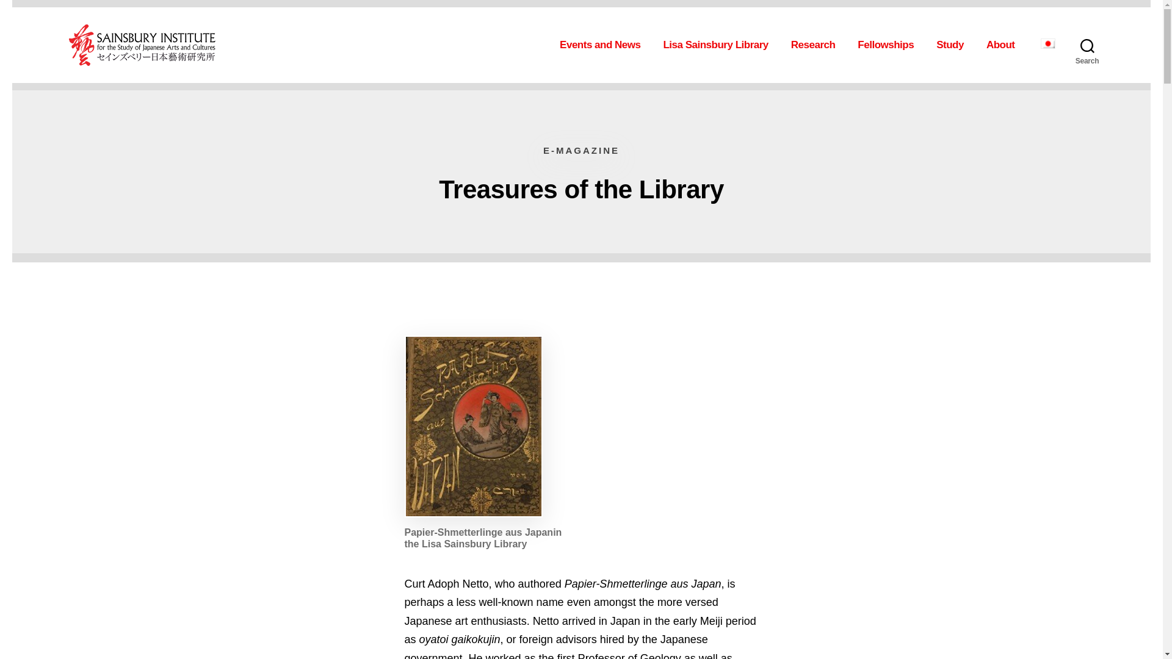 This screenshot has width=1172, height=659. Describe the element at coordinates (719, 45) in the screenshot. I see `Lisa Sainsbury Library` at that location.